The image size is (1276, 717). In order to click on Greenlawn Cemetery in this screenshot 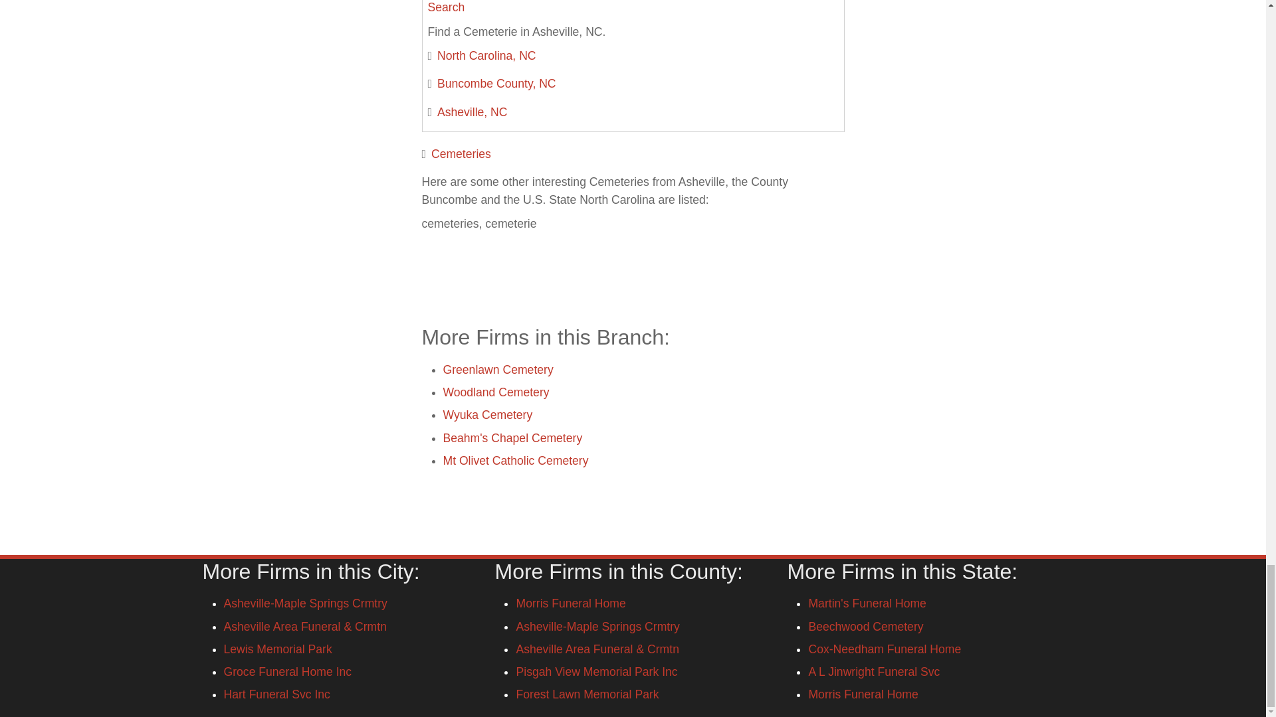, I will do `click(497, 369)`.